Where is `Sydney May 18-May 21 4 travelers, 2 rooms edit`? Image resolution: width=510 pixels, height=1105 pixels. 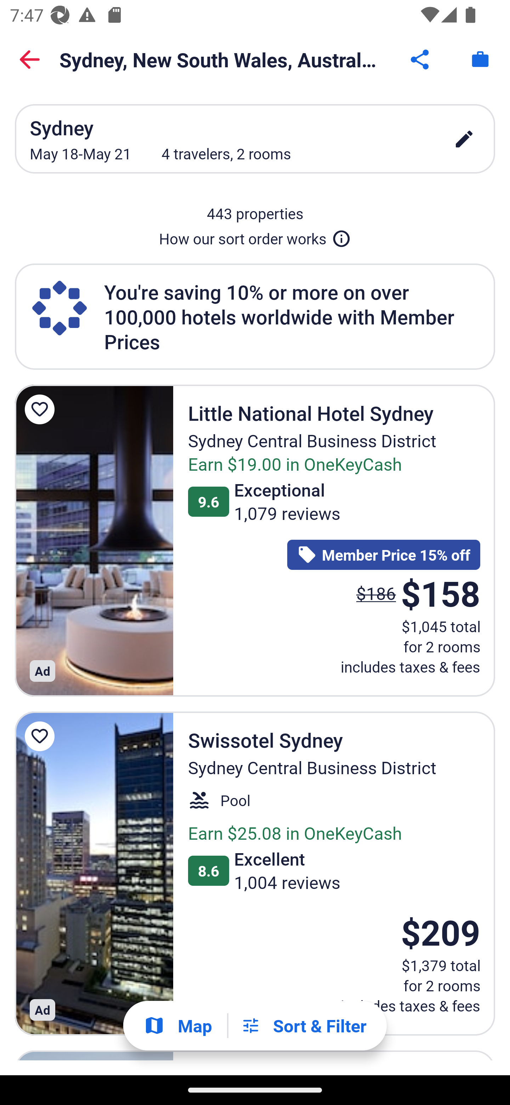
Sydney May 18-May 21 4 travelers, 2 rooms edit is located at coordinates (255, 138).